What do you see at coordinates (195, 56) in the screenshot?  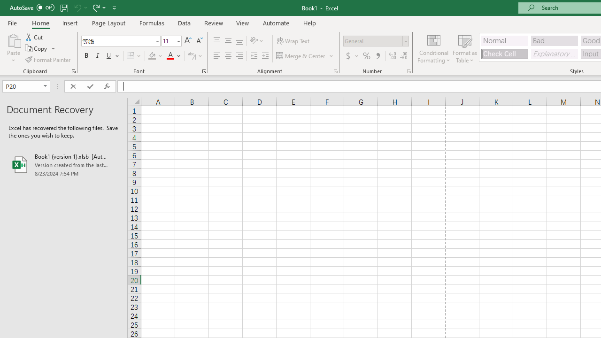 I see `Show Phonetic Field` at bounding box center [195, 56].